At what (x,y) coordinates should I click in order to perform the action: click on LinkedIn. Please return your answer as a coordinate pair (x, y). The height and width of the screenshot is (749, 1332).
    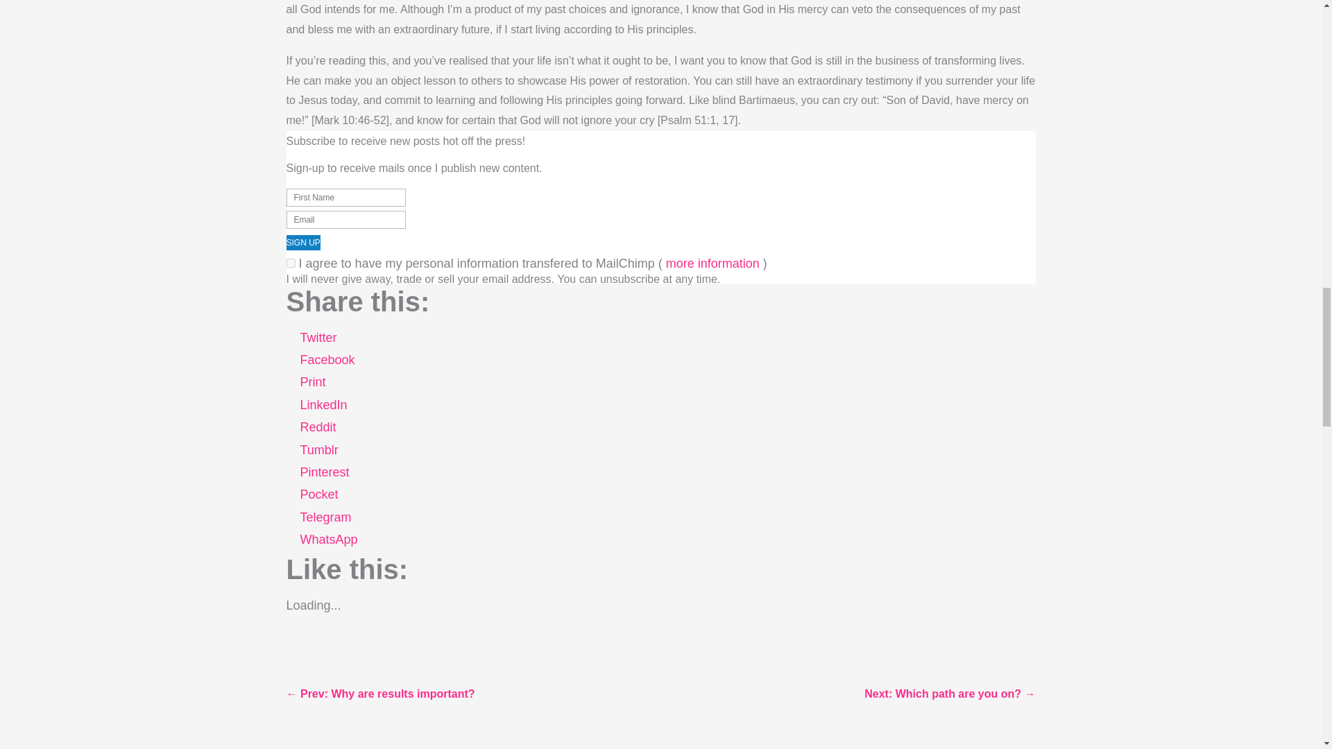
    Looking at the image, I should click on (323, 408).